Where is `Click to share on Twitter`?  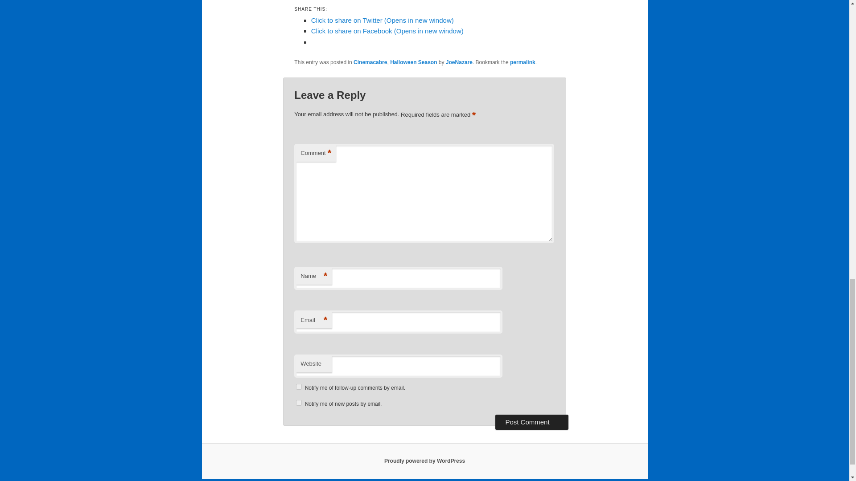 Click to share on Twitter is located at coordinates (383, 20).